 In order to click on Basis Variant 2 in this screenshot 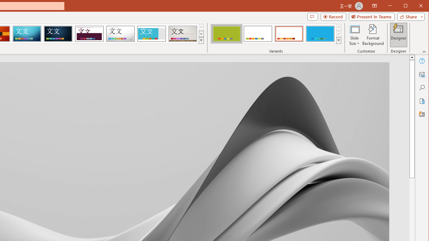, I will do `click(258, 33)`.